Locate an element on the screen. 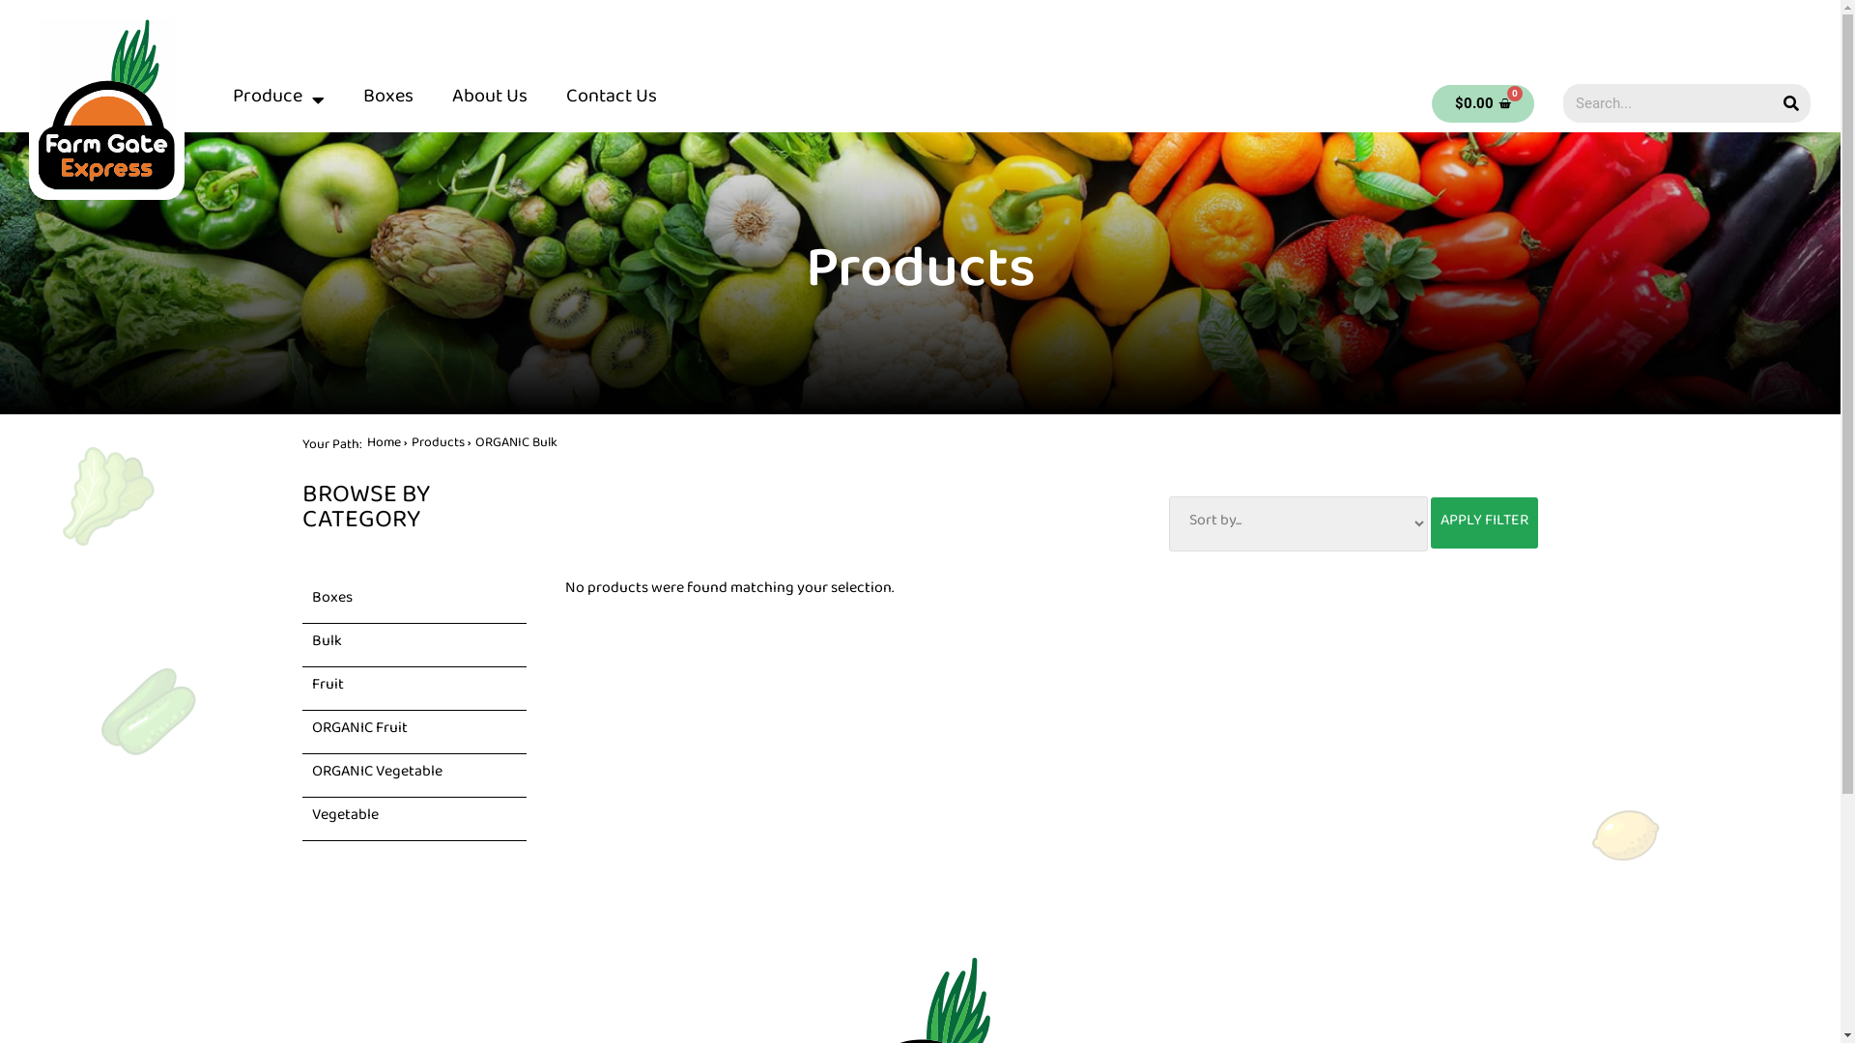 The image size is (1855, 1043). ORGANIC Vegetable is located at coordinates (377, 775).